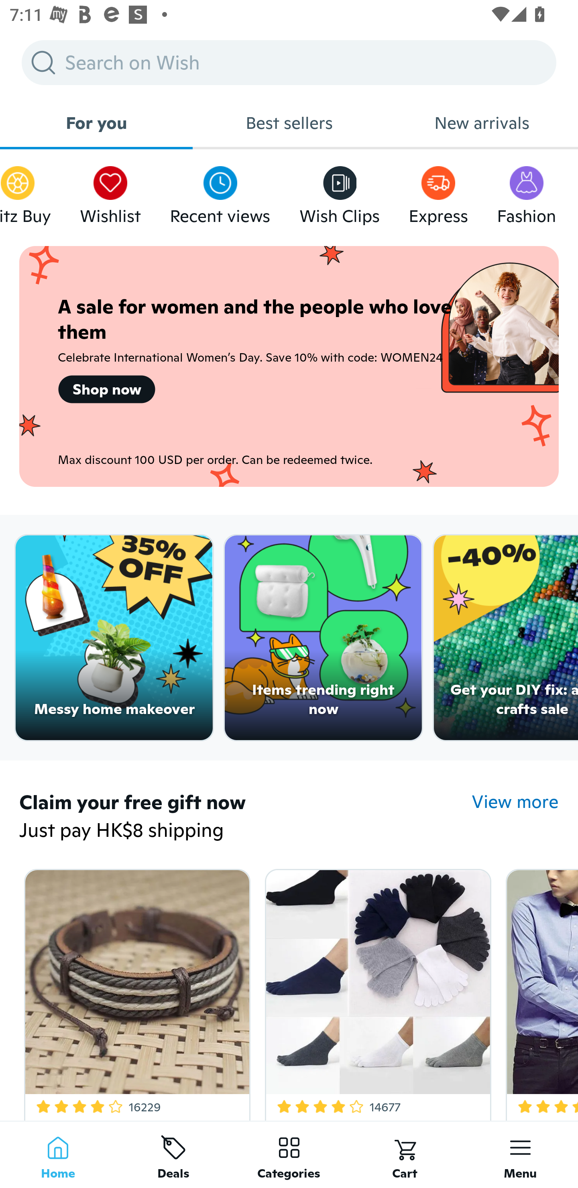 The image size is (578, 1188). Describe the element at coordinates (25, 192) in the screenshot. I see `Blitz Buy` at that location.